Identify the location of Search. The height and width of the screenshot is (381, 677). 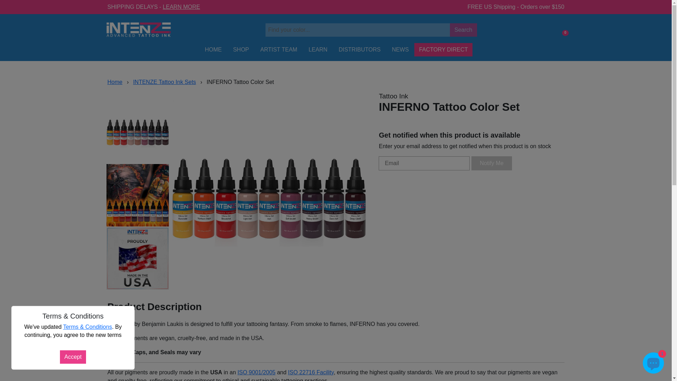
(463, 30).